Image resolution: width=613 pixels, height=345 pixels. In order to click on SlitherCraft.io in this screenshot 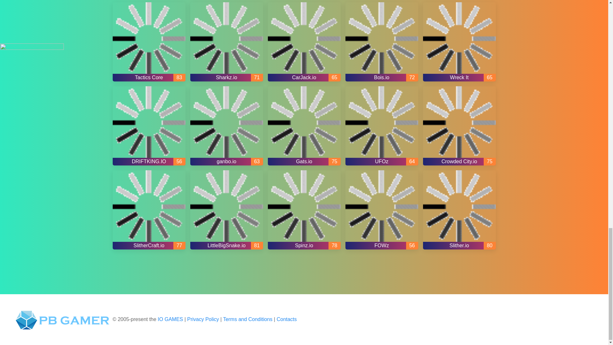, I will do `click(148, 210)`.